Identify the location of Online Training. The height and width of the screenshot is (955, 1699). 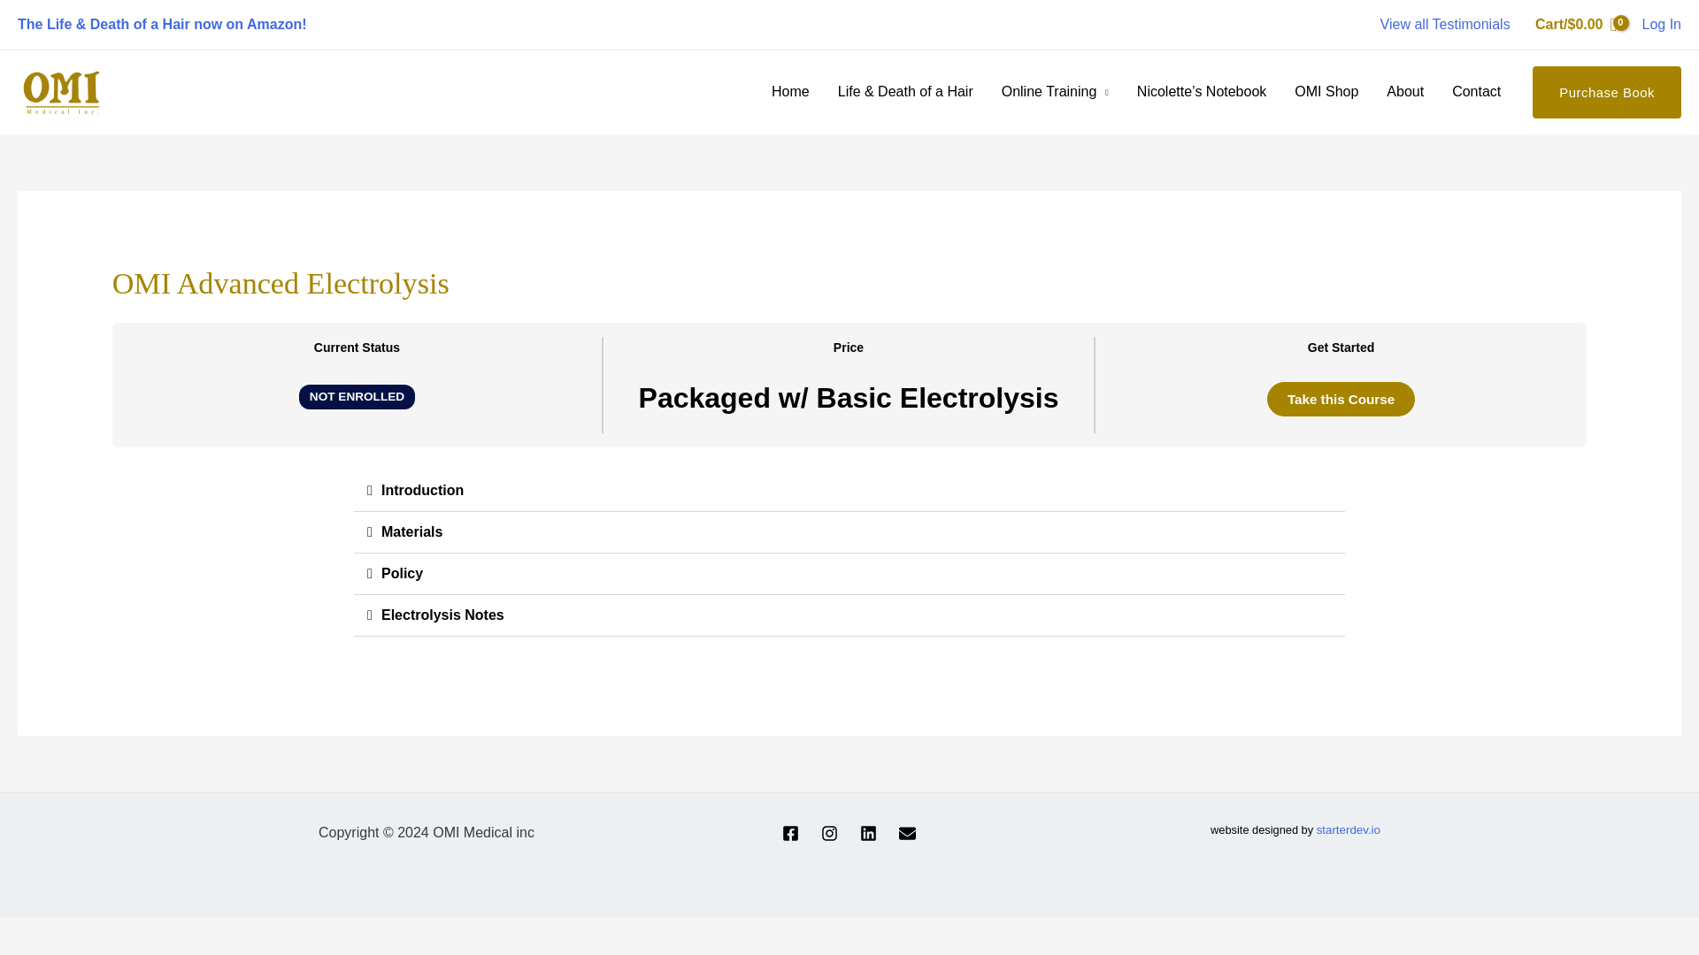
(1055, 92).